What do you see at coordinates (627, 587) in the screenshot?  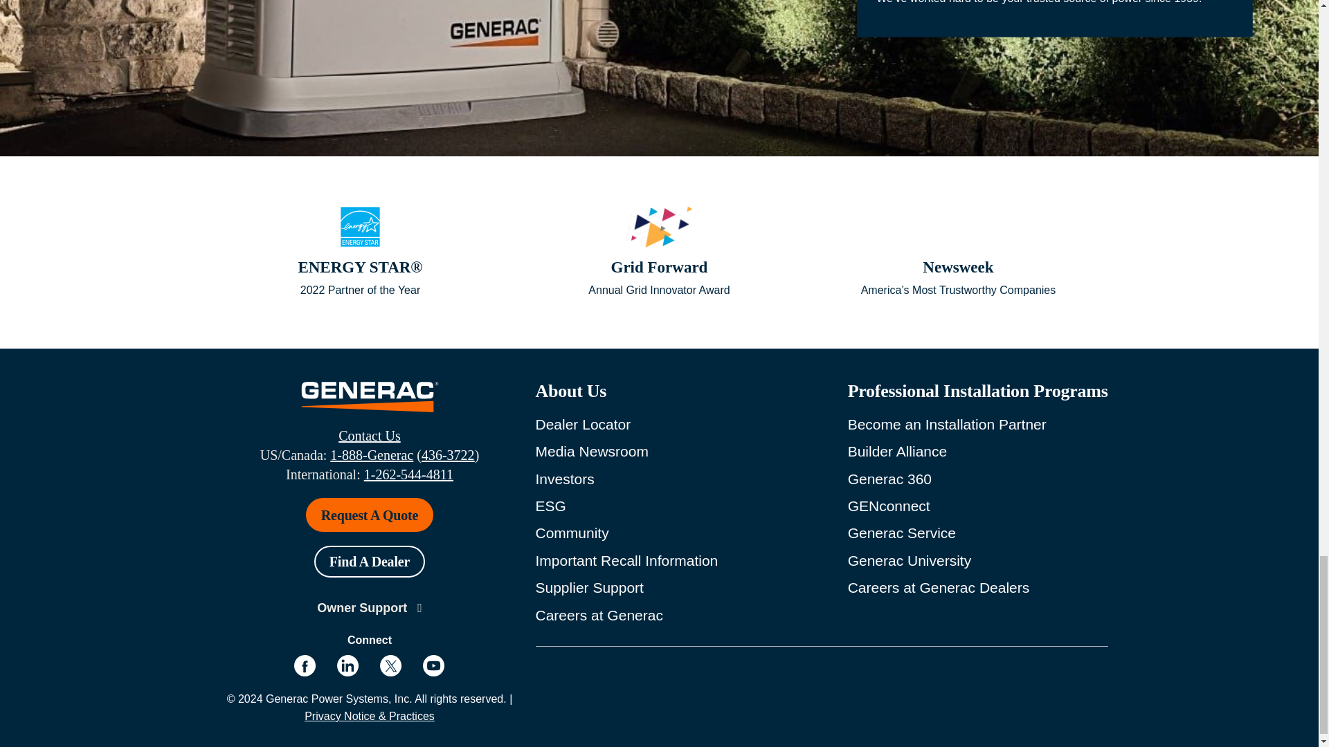 I see `Supplier Support` at bounding box center [627, 587].